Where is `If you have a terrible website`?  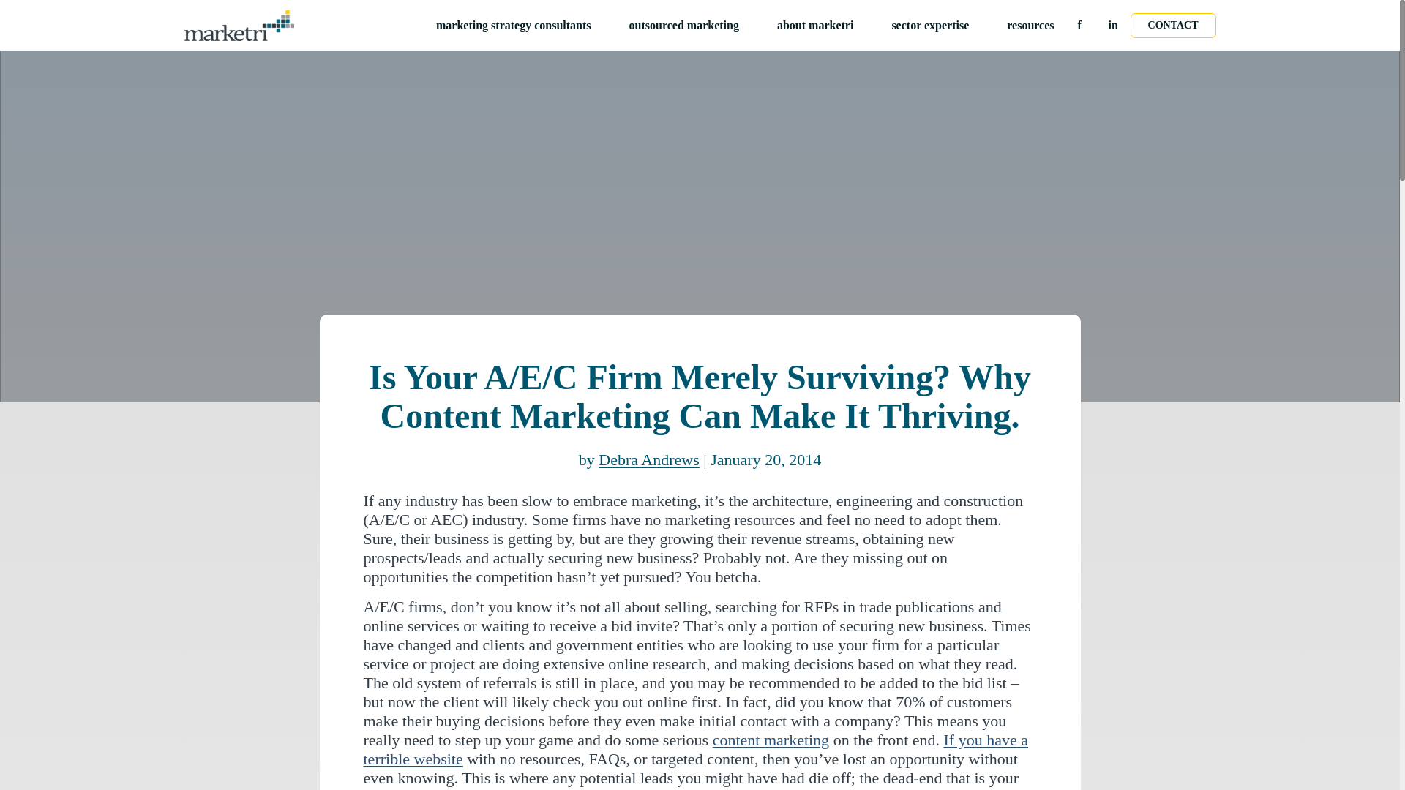 If you have a terrible website is located at coordinates (694, 749).